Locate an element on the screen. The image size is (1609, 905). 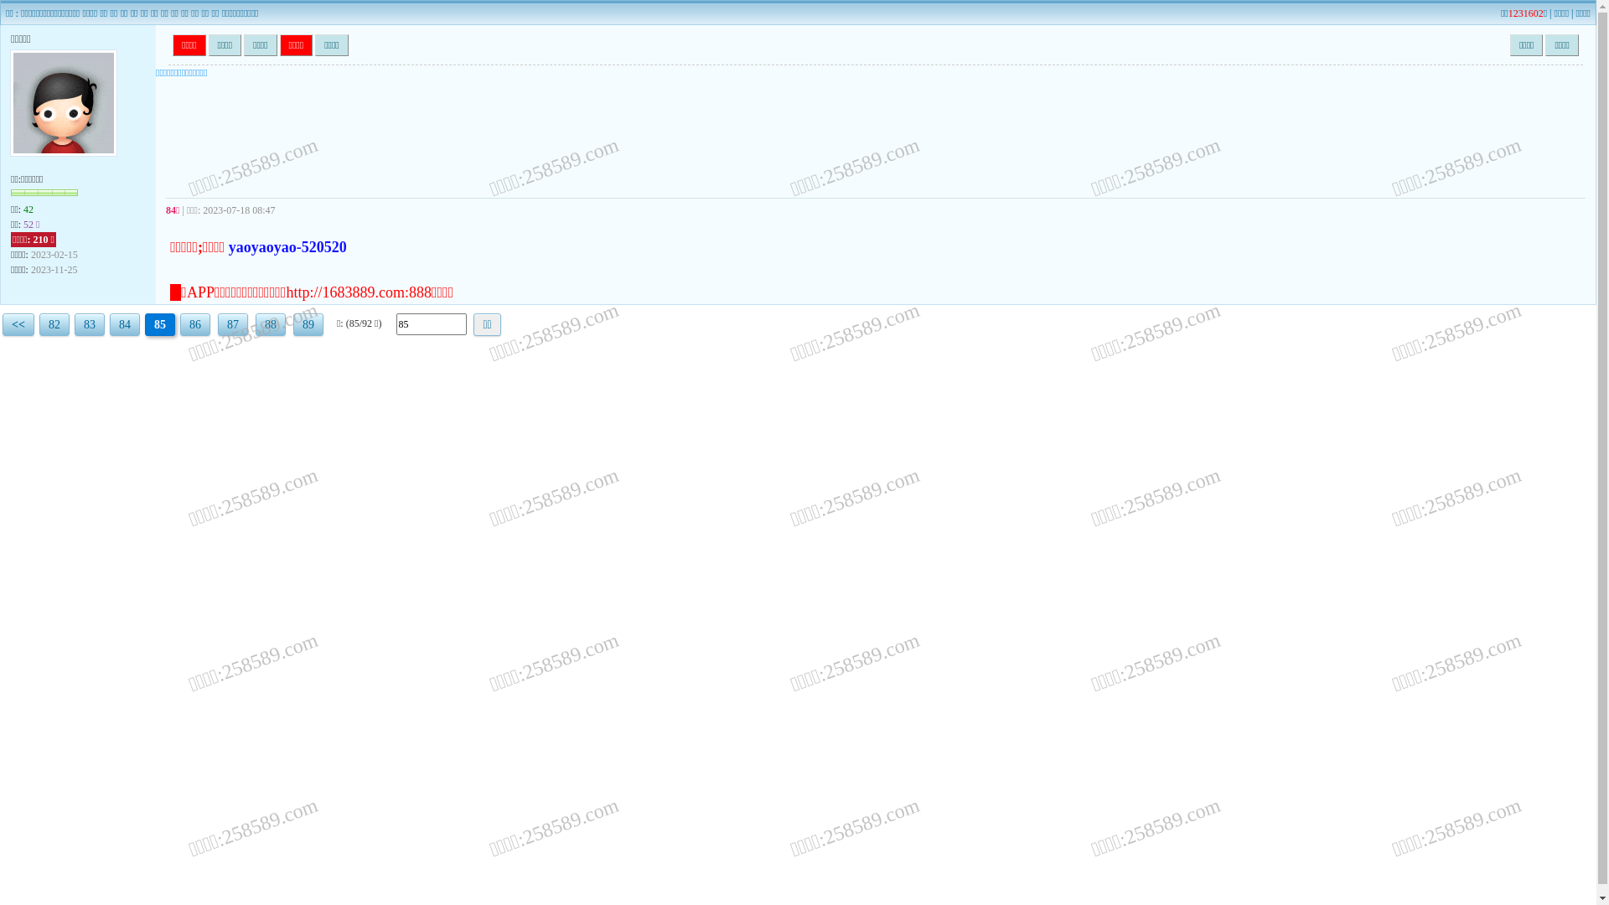
84 is located at coordinates (125, 324).